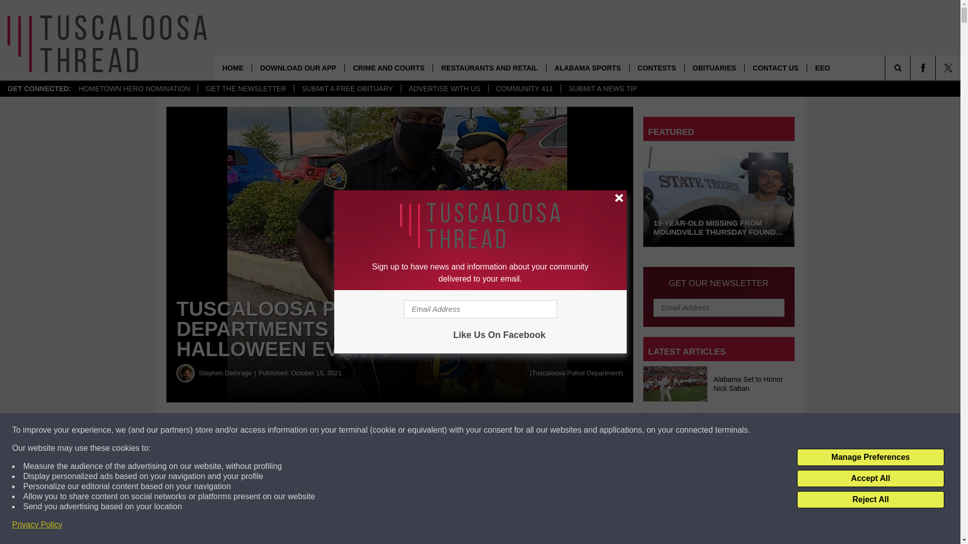 This screenshot has width=968, height=544. What do you see at coordinates (134, 89) in the screenshot?
I see `HOMETOWN HERO NOMINATION` at bounding box center [134, 89].